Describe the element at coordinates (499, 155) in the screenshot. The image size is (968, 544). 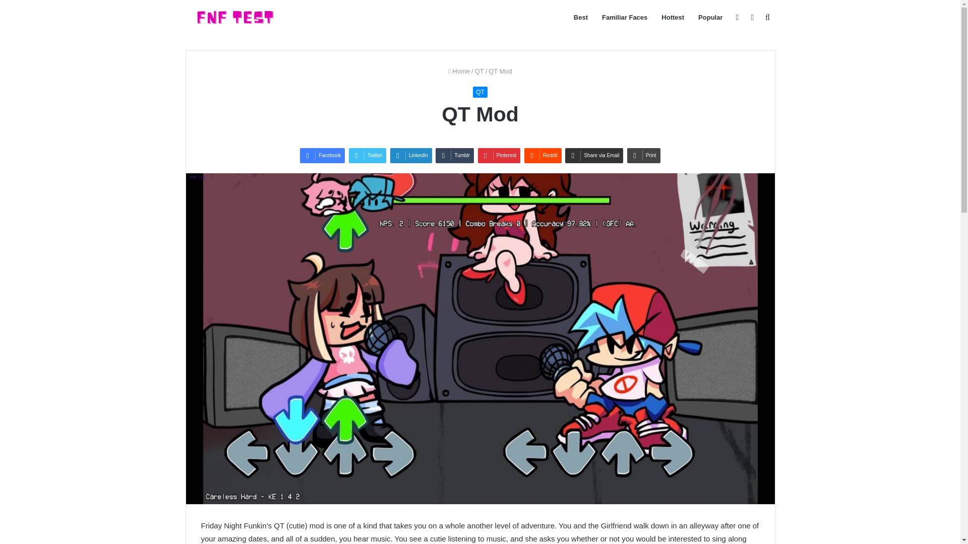
I see `Pinterest` at that location.